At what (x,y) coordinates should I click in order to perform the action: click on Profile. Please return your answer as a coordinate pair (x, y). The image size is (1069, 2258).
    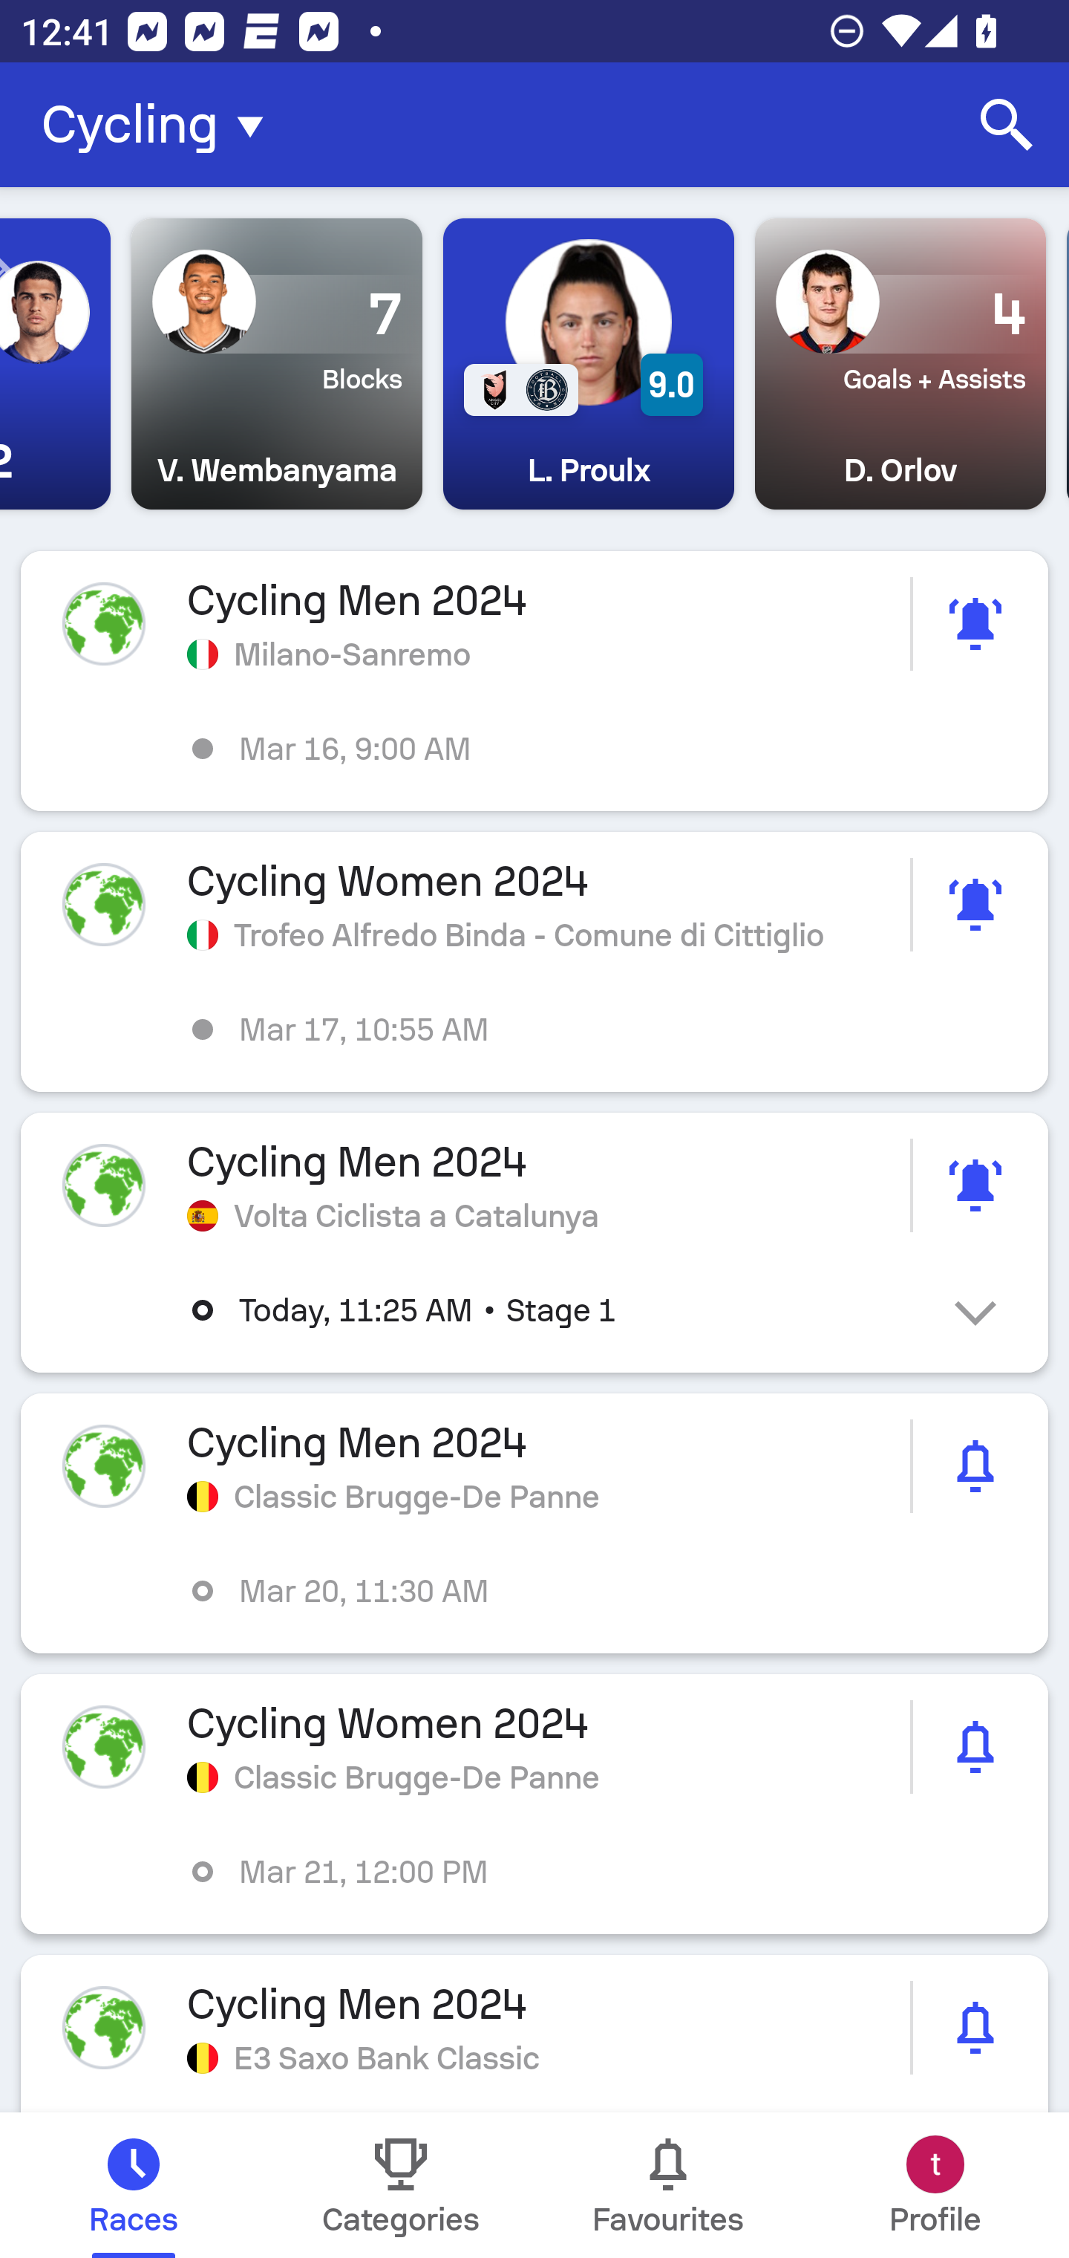
    Looking at the image, I should click on (935, 2185).